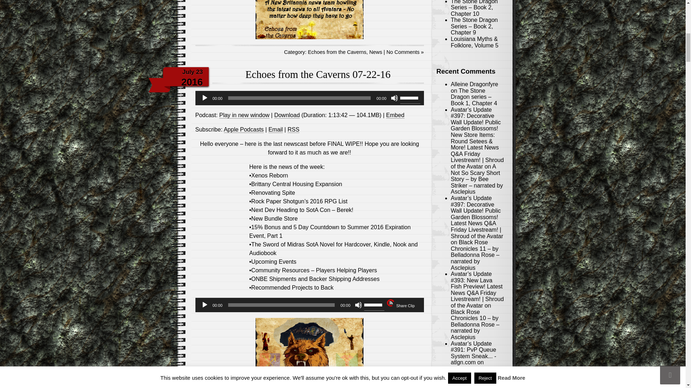 Image resolution: width=691 pixels, height=388 pixels. I want to click on Play in new window, so click(244, 115).